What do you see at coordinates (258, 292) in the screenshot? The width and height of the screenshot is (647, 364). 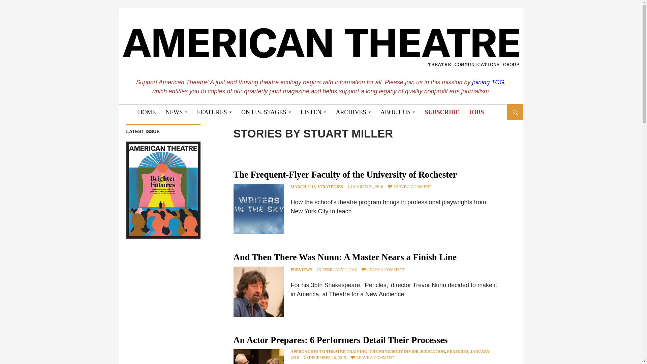 I see `And Then There Was Nunn: A Master Nears a Finish Line` at bounding box center [258, 292].